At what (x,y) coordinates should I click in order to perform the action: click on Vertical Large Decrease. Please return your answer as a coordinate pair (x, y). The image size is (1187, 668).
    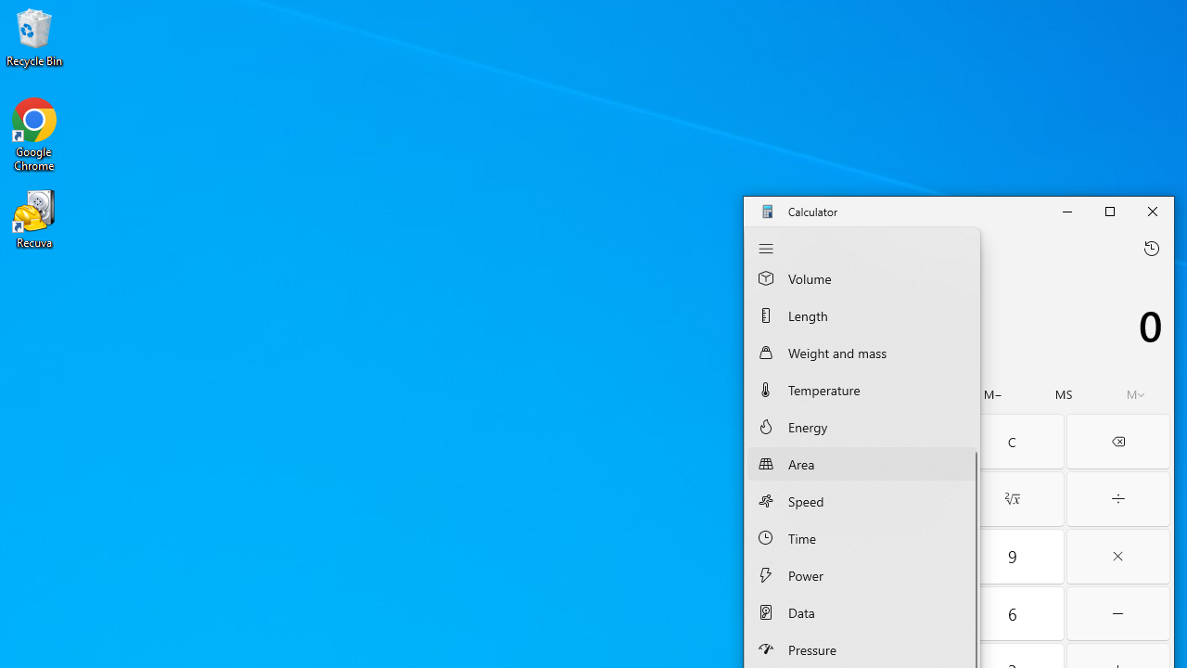
    Looking at the image, I should click on (974, 364).